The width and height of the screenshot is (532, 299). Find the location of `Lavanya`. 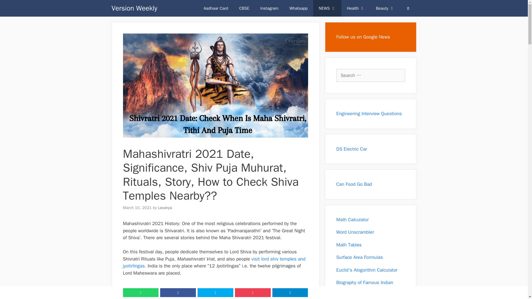

Lavanya is located at coordinates (165, 208).